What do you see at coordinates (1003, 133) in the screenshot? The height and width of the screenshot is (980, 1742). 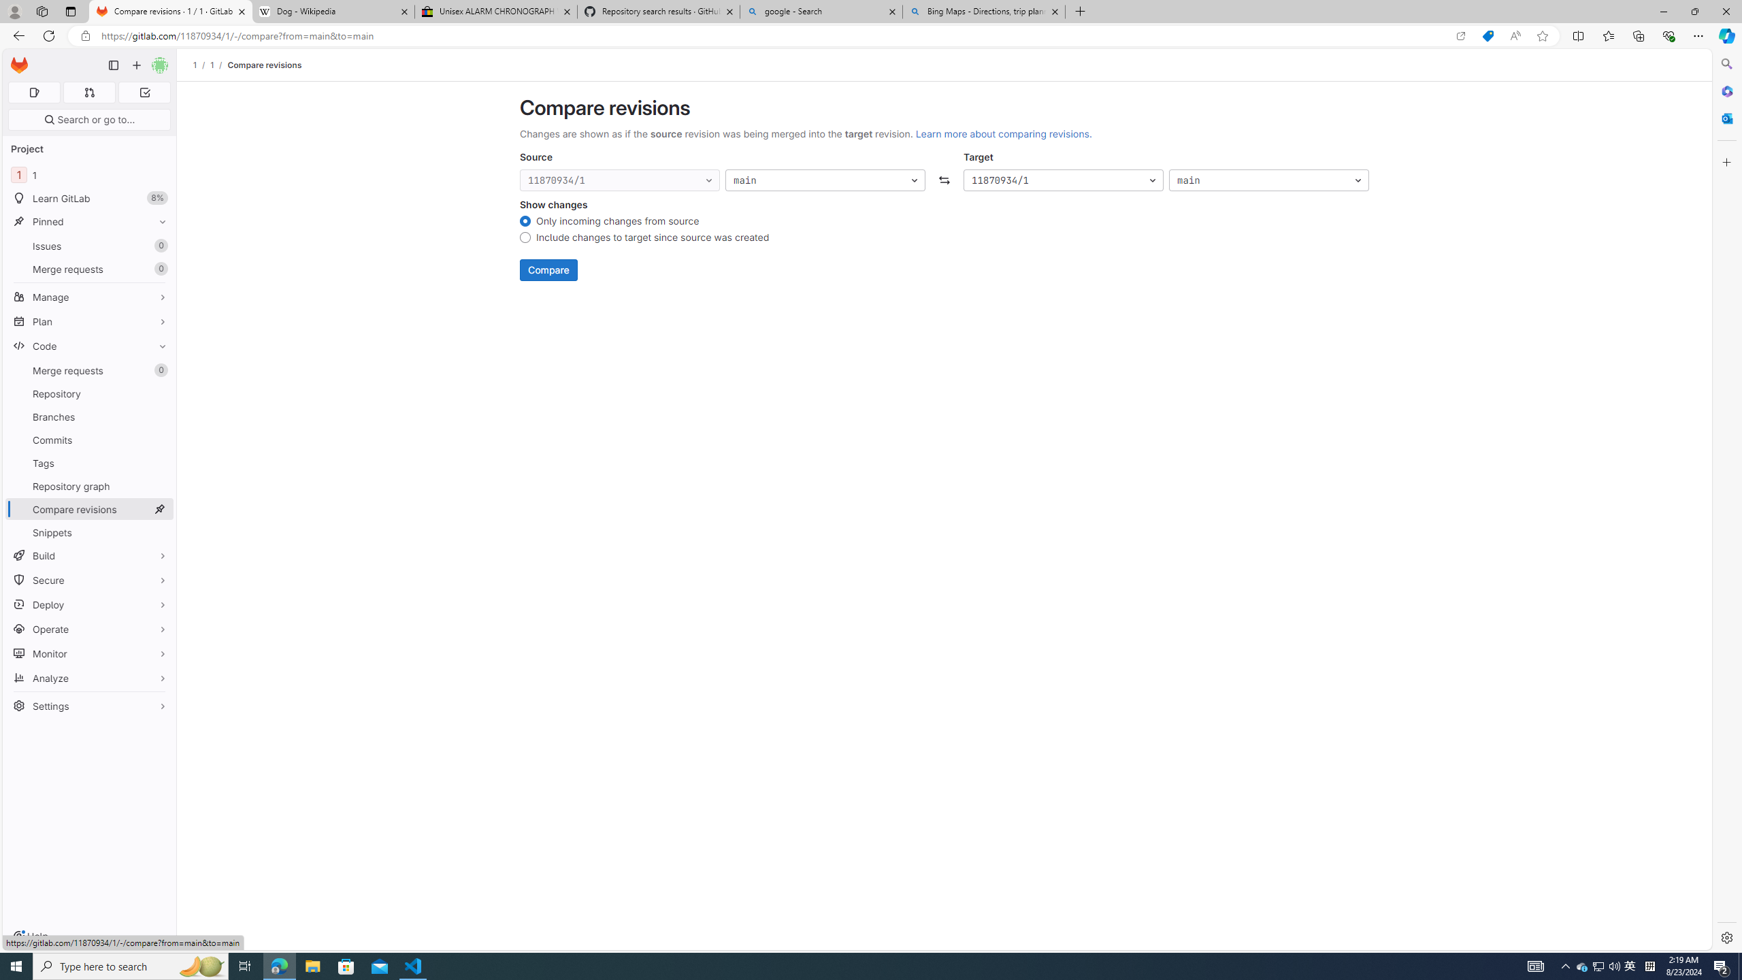 I see `Learn more about comparing revisions.` at bounding box center [1003, 133].